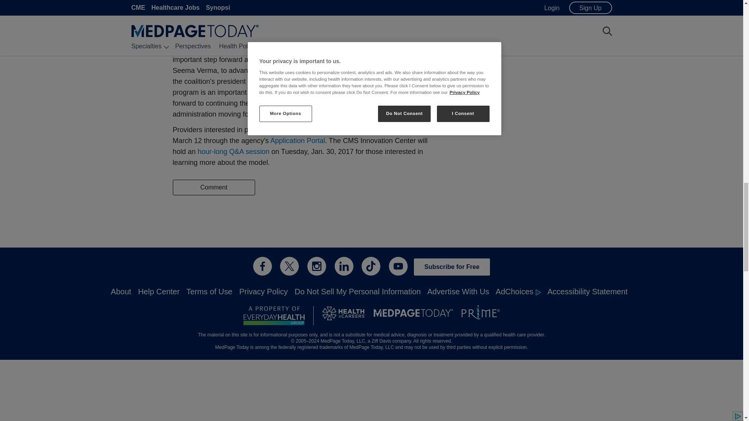 Image resolution: width=749 pixels, height=421 pixels. What do you see at coordinates (289, 266) in the screenshot?
I see `Visit us on X. Opens in a new tab or window` at bounding box center [289, 266].